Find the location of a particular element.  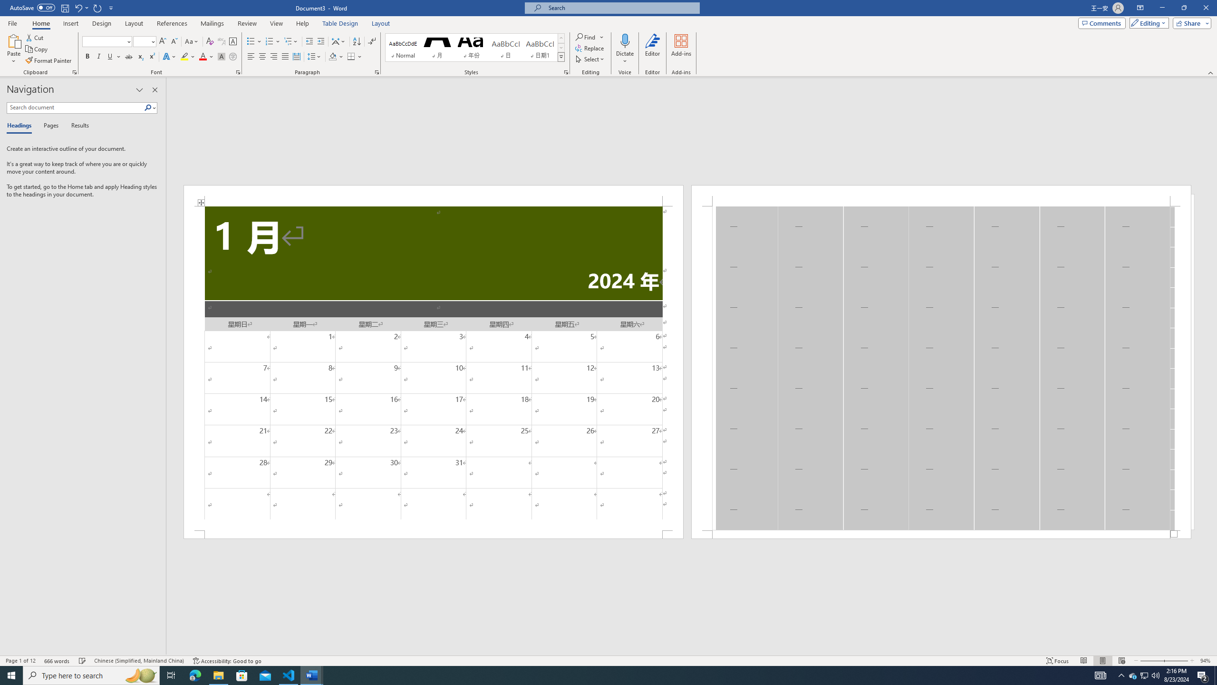

Subscript is located at coordinates (141, 57).